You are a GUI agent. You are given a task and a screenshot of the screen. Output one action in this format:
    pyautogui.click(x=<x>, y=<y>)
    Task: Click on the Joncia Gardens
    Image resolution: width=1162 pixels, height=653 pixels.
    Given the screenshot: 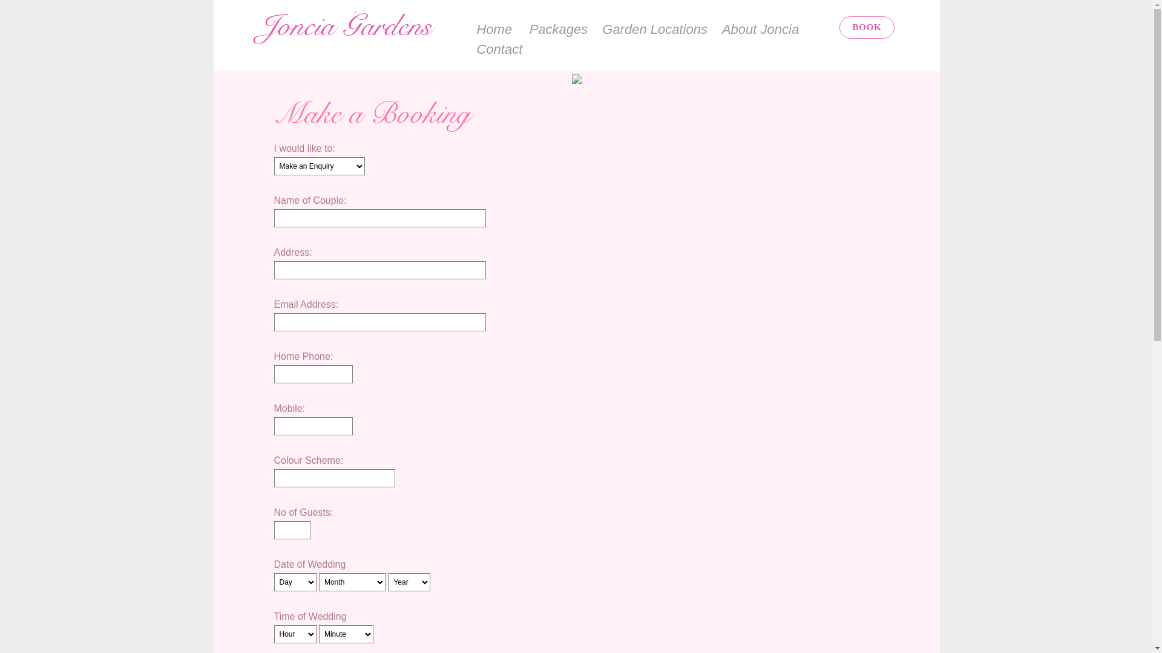 What is the action you would take?
    pyautogui.click(x=359, y=30)
    